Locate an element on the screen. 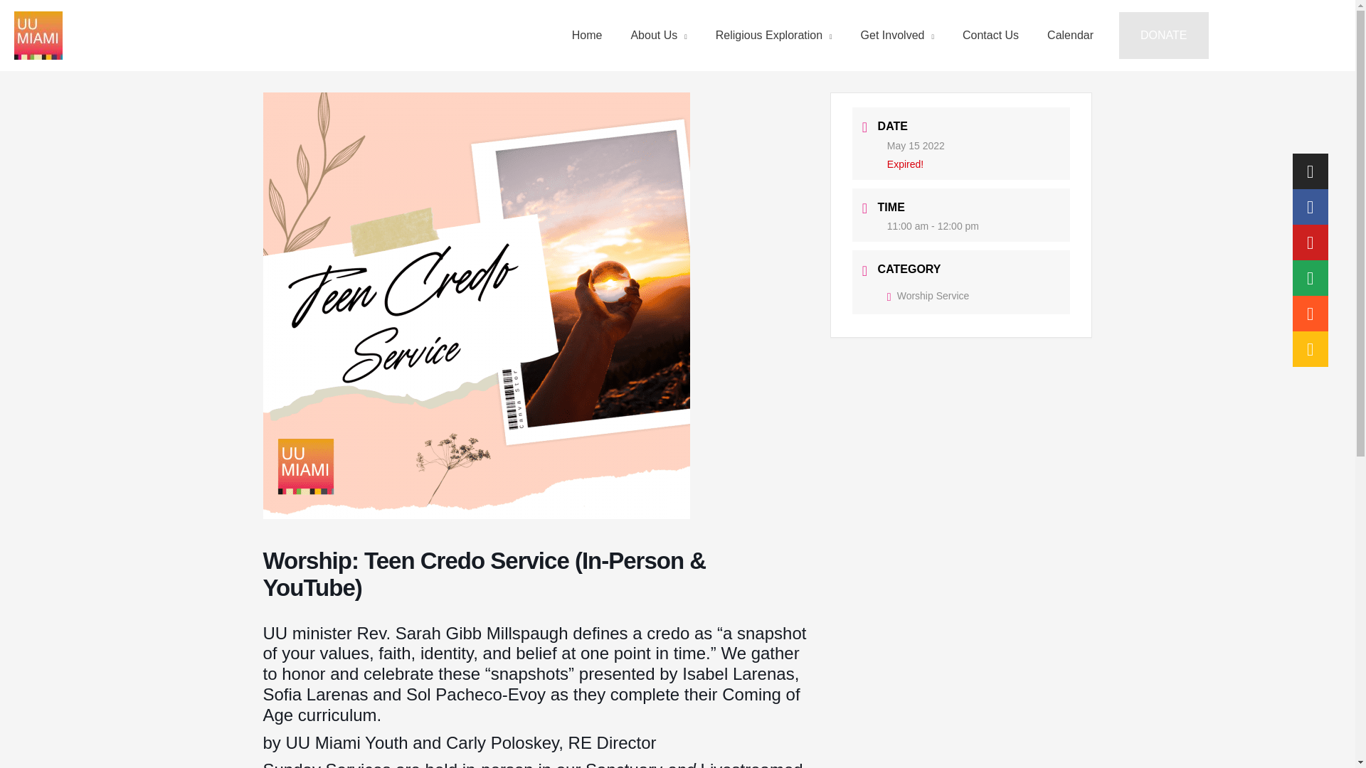 This screenshot has width=1366, height=768. DONATE is located at coordinates (1163, 36).